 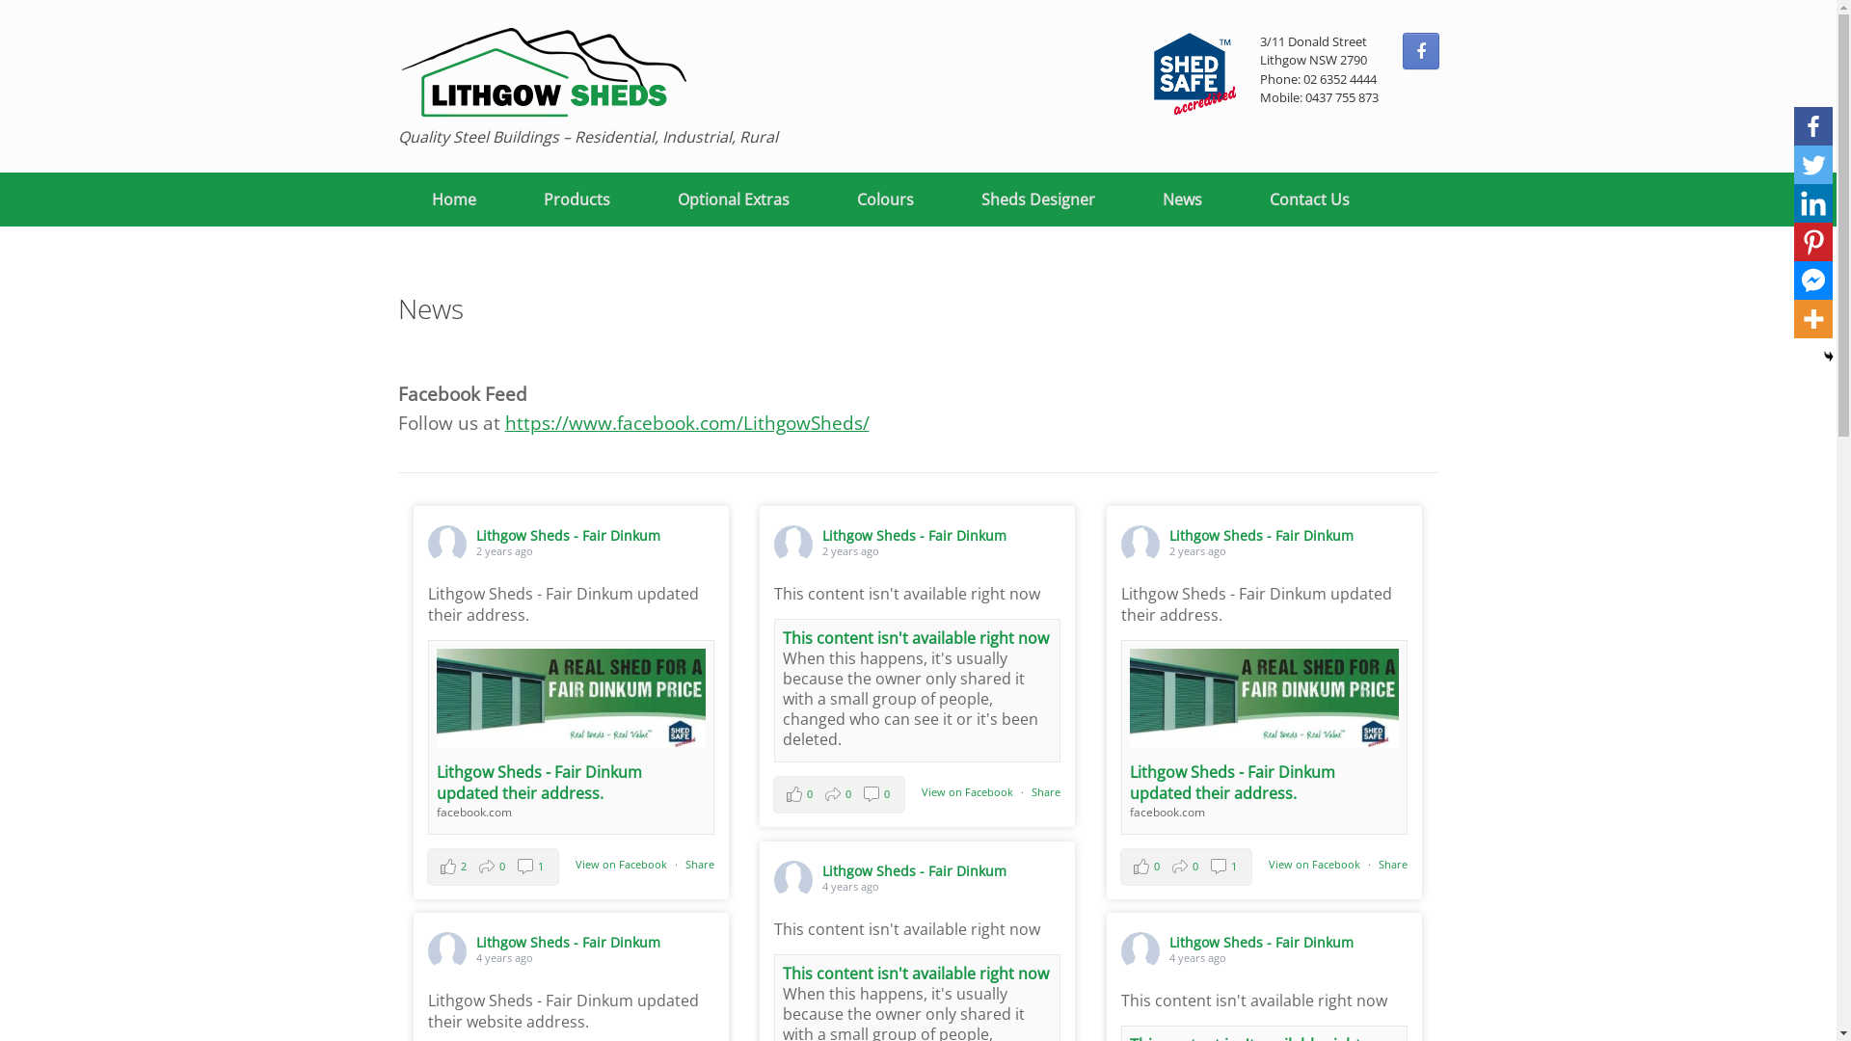 What do you see at coordinates (885, 200) in the screenshot?
I see `Colours` at bounding box center [885, 200].